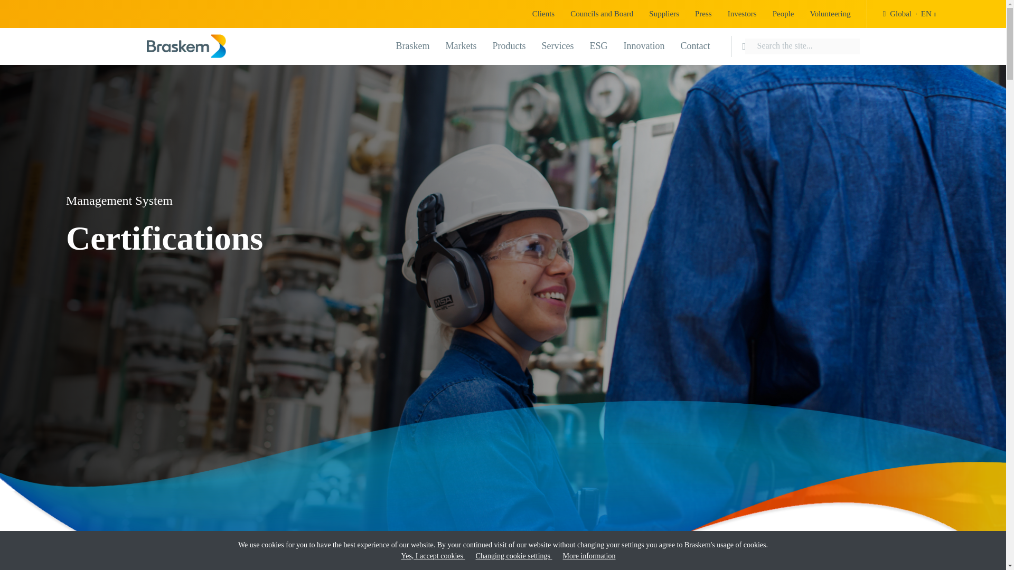 This screenshot has width=1014, height=570. What do you see at coordinates (830, 14) in the screenshot?
I see `Suppliers` at bounding box center [830, 14].